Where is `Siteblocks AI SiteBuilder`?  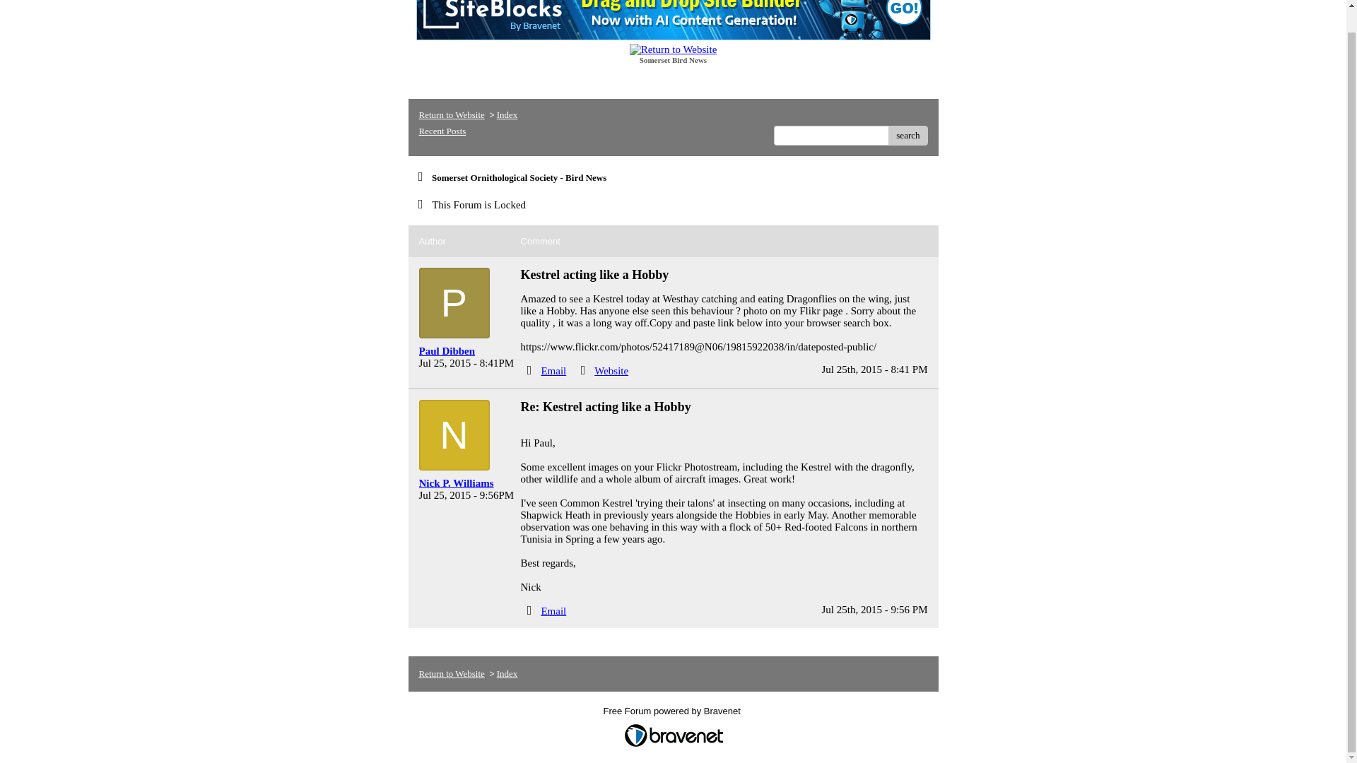 Siteblocks AI SiteBuilder is located at coordinates (672, 20).